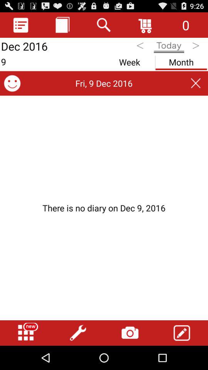  Describe the element at coordinates (129, 61) in the screenshot. I see `click icon to the right of 9 item` at that location.